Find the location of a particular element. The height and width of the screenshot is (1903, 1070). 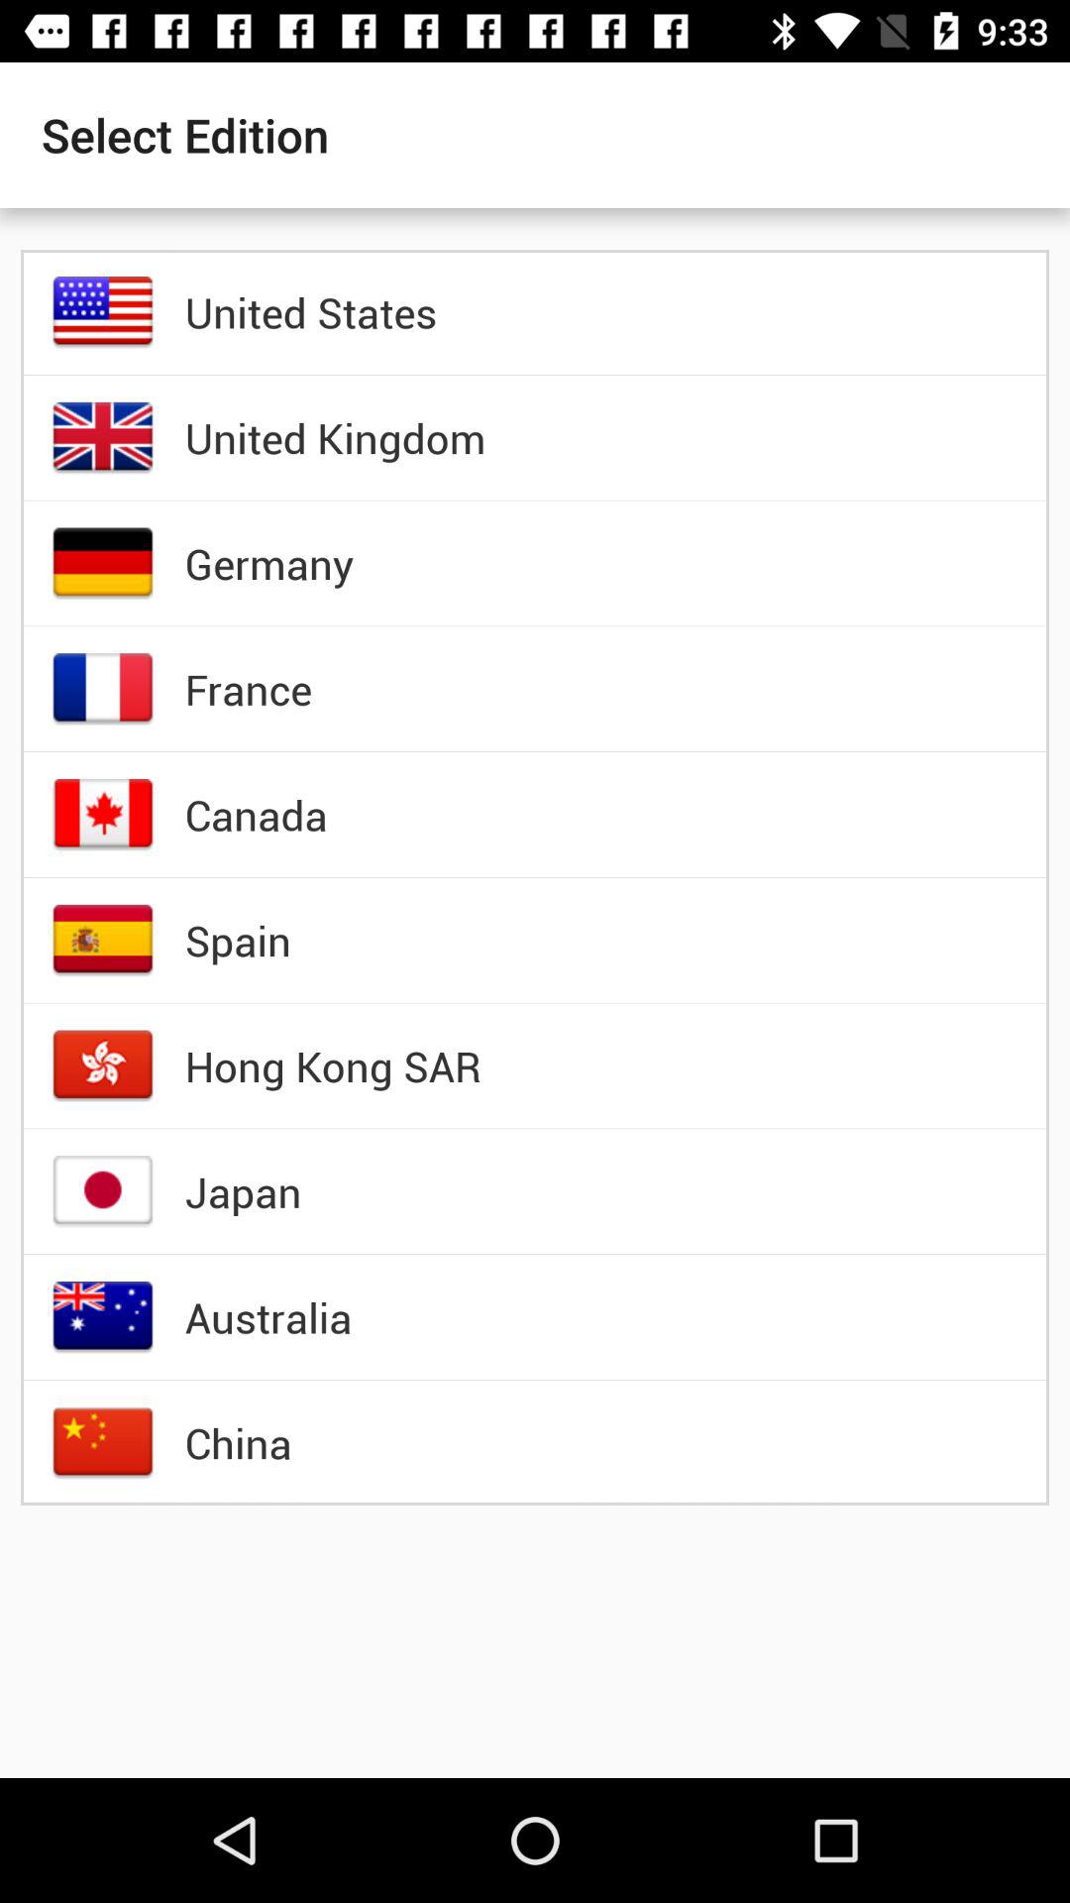

choose hong kong sar is located at coordinates (333, 1065).